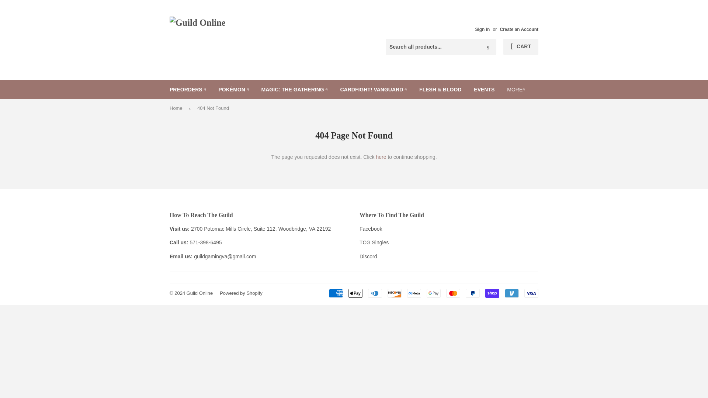  I want to click on Apple Pay, so click(355, 293).